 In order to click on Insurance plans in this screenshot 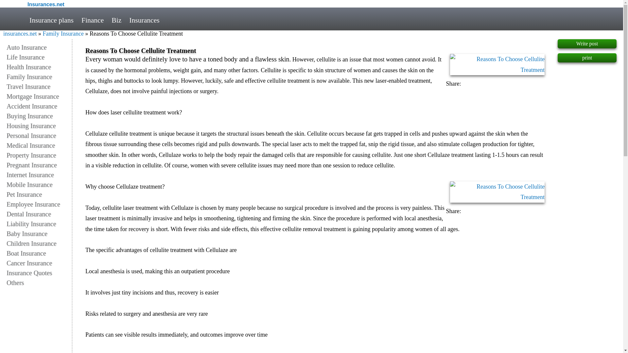, I will do `click(51, 20)`.